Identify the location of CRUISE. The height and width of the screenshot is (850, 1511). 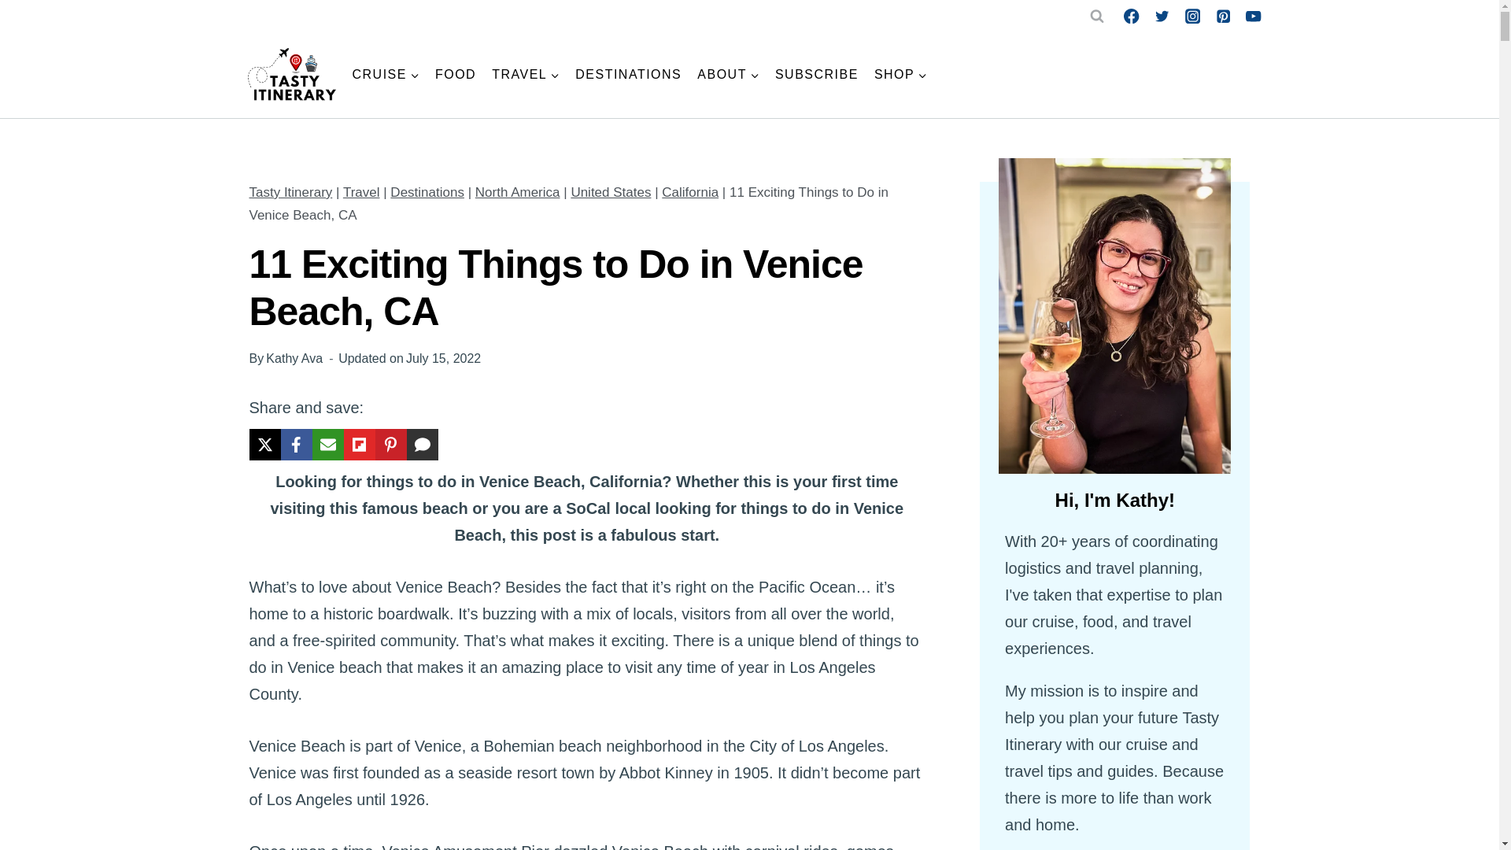
(386, 74).